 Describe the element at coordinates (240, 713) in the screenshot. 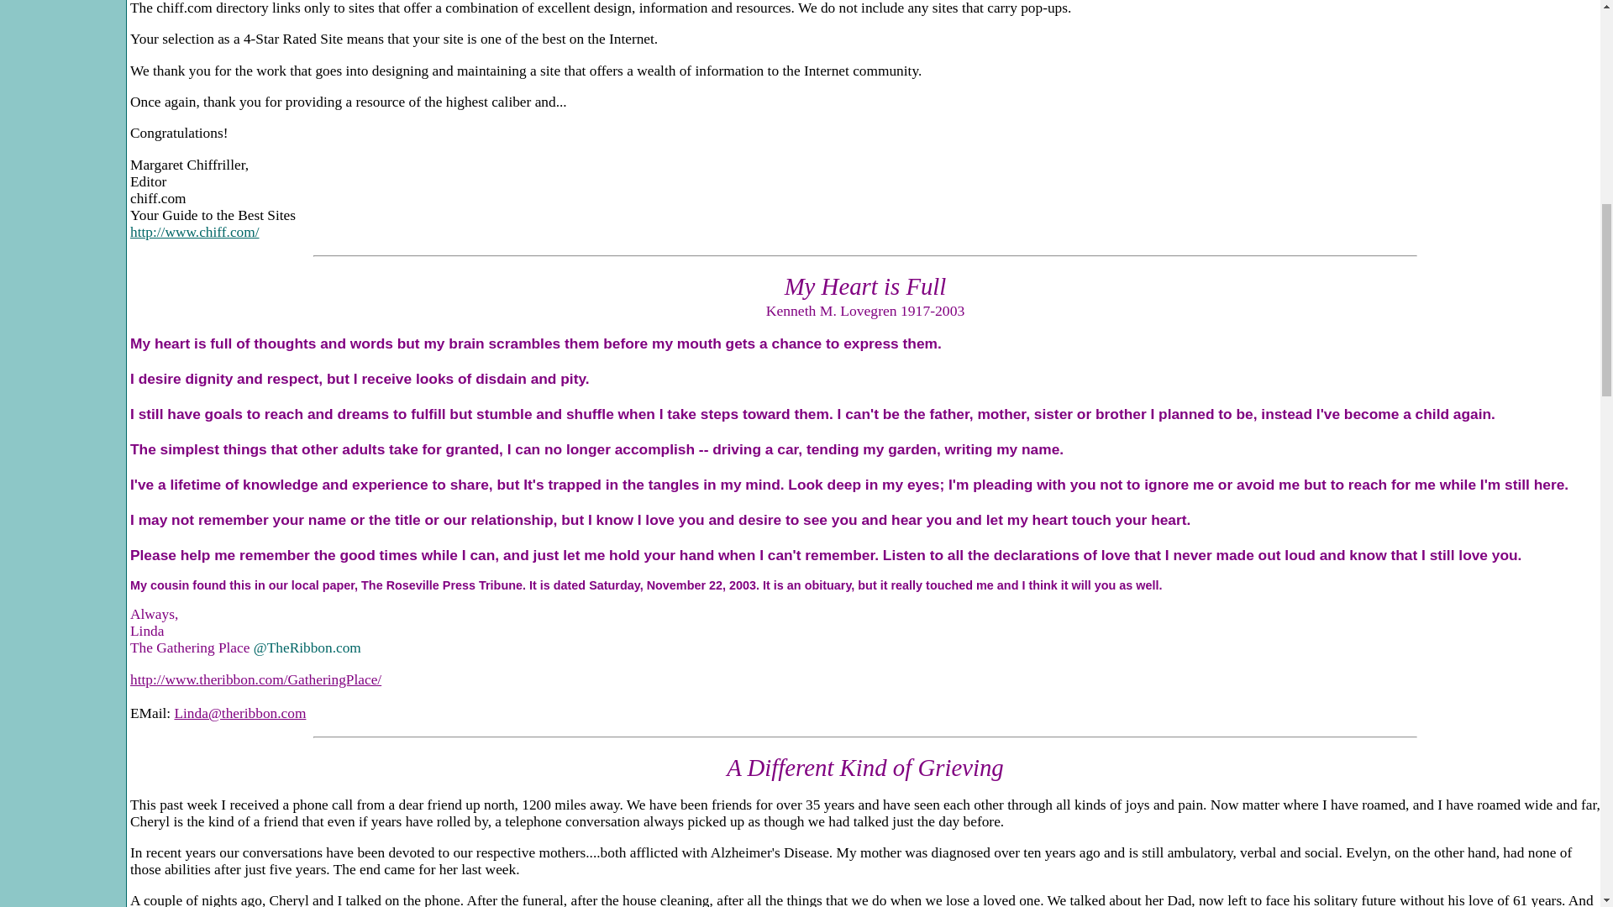

I see `Send Email to Linda` at that location.